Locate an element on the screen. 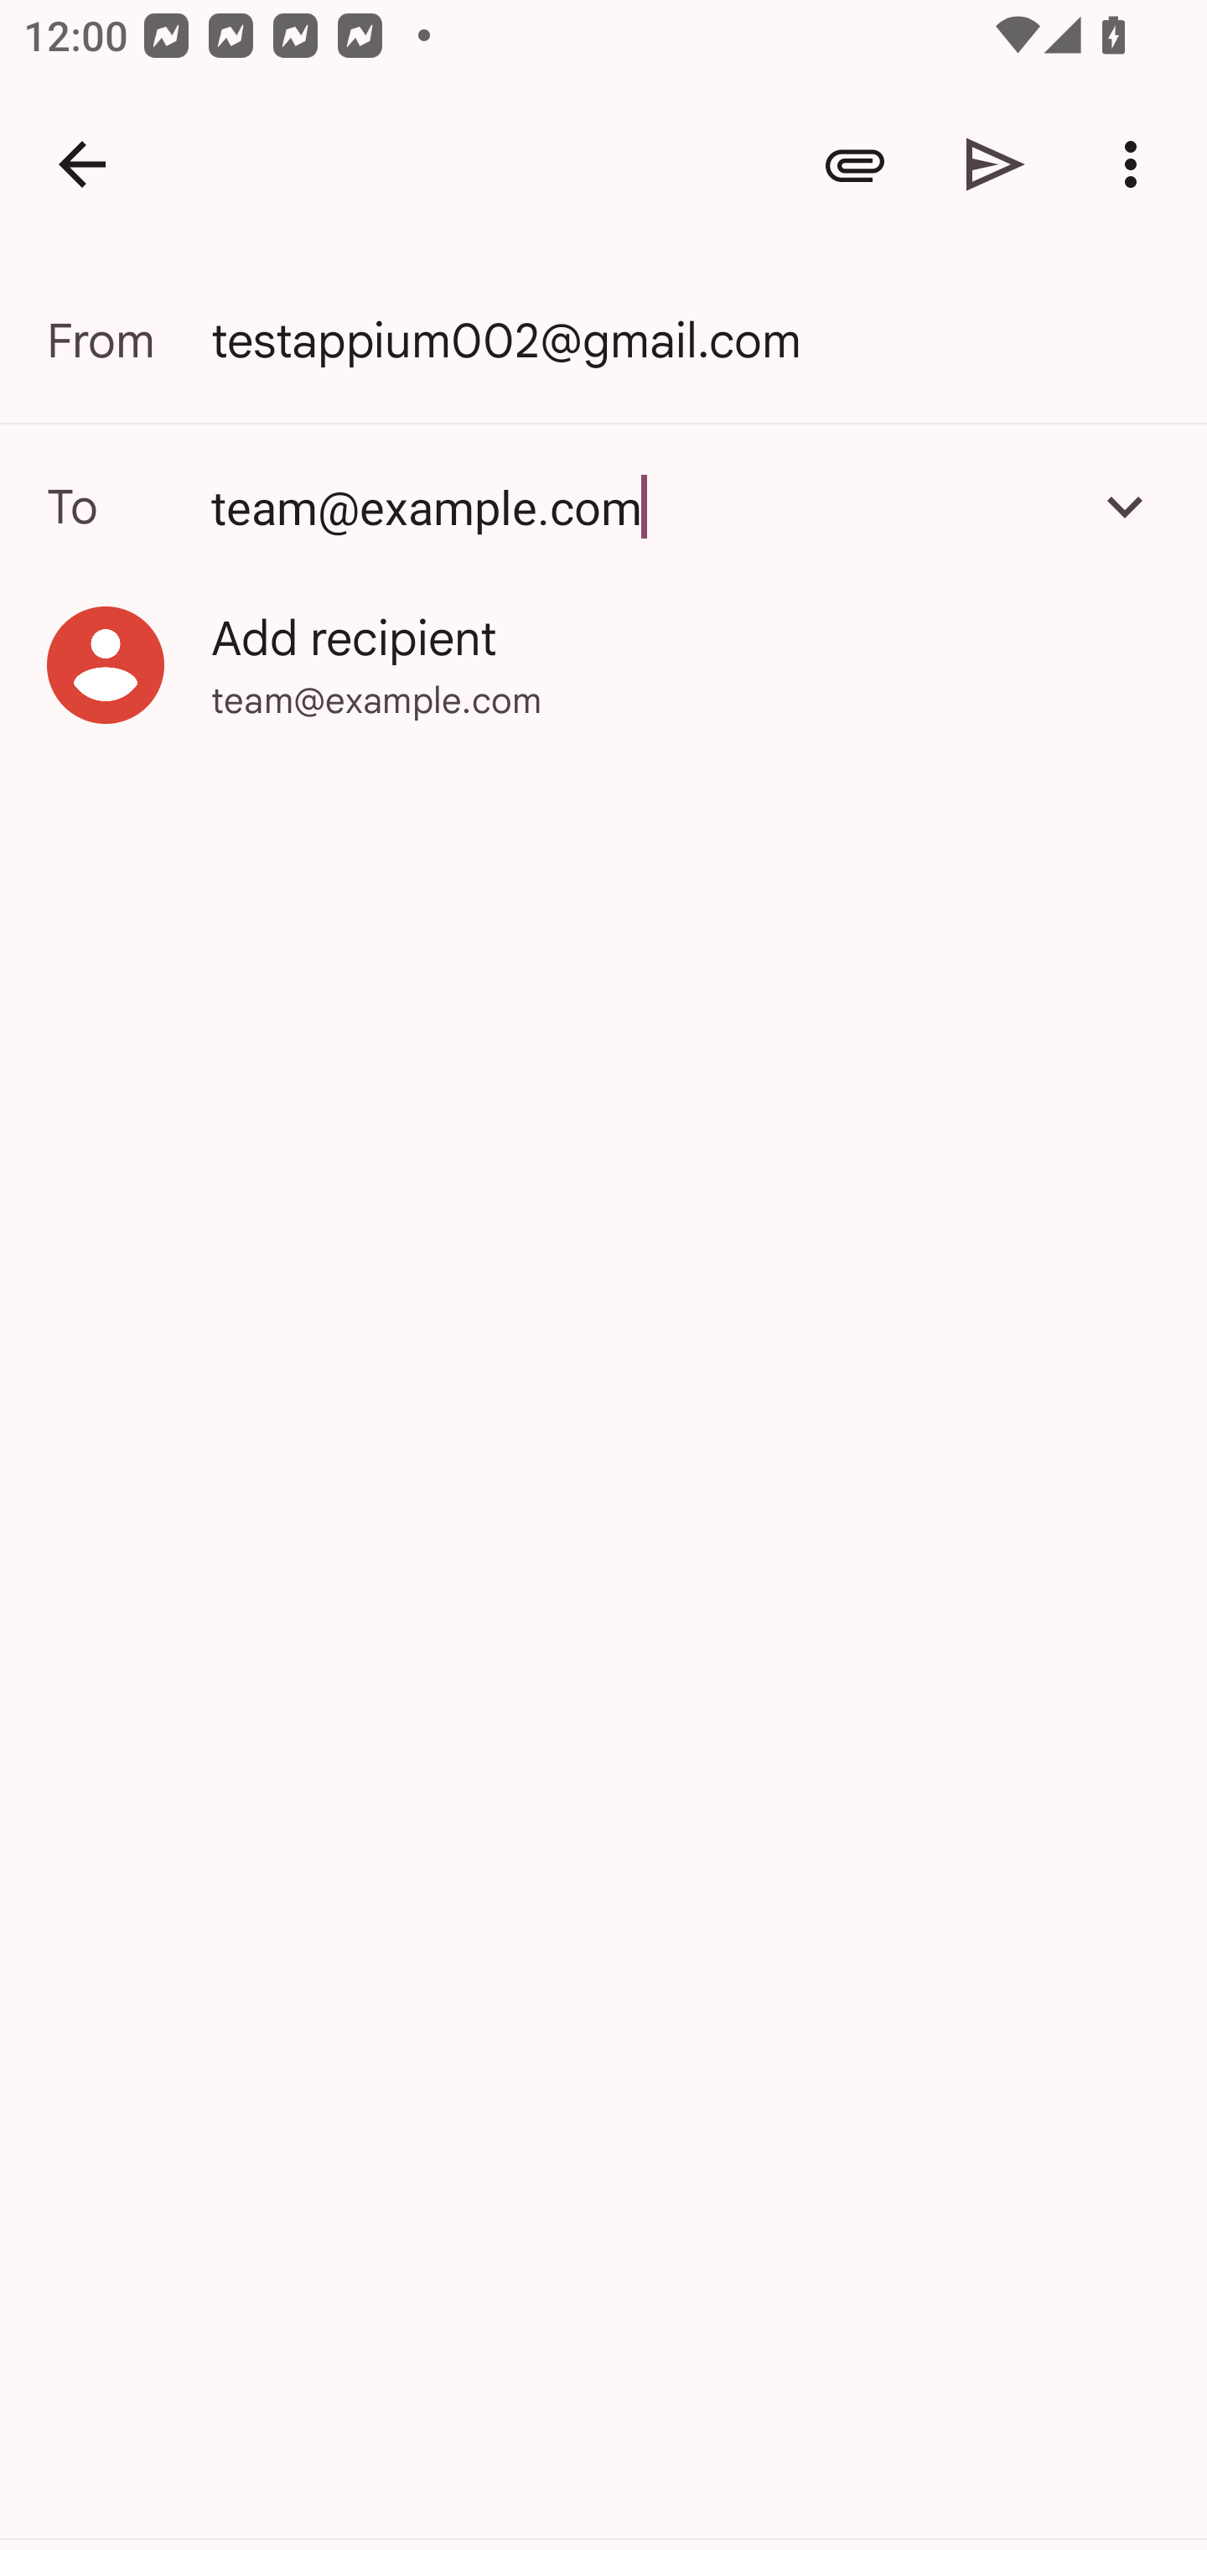  From is located at coordinates (129, 341).